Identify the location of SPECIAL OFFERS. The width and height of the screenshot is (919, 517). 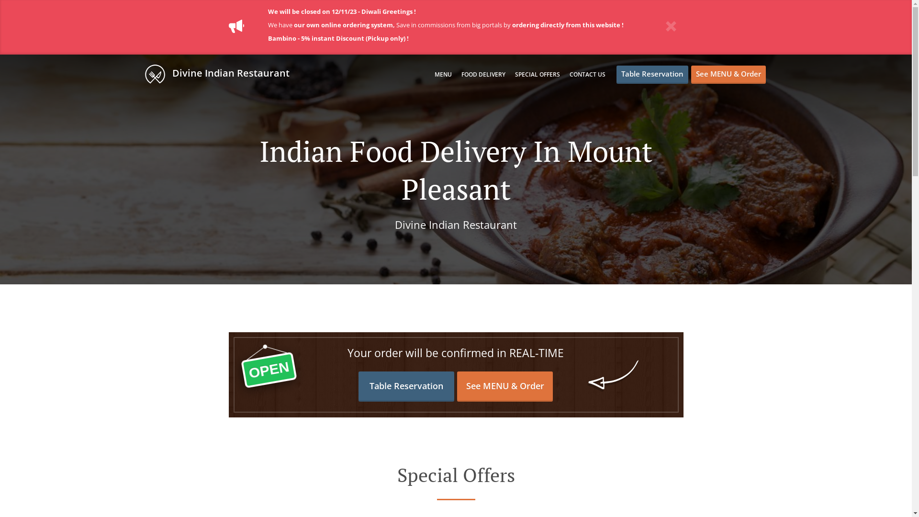
(538, 75).